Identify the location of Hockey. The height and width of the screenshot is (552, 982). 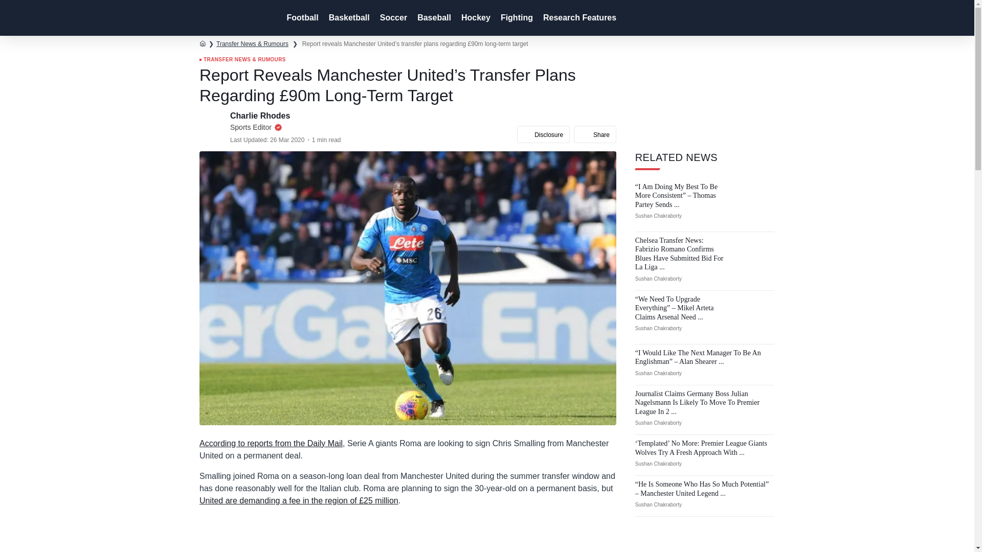
(475, 18).